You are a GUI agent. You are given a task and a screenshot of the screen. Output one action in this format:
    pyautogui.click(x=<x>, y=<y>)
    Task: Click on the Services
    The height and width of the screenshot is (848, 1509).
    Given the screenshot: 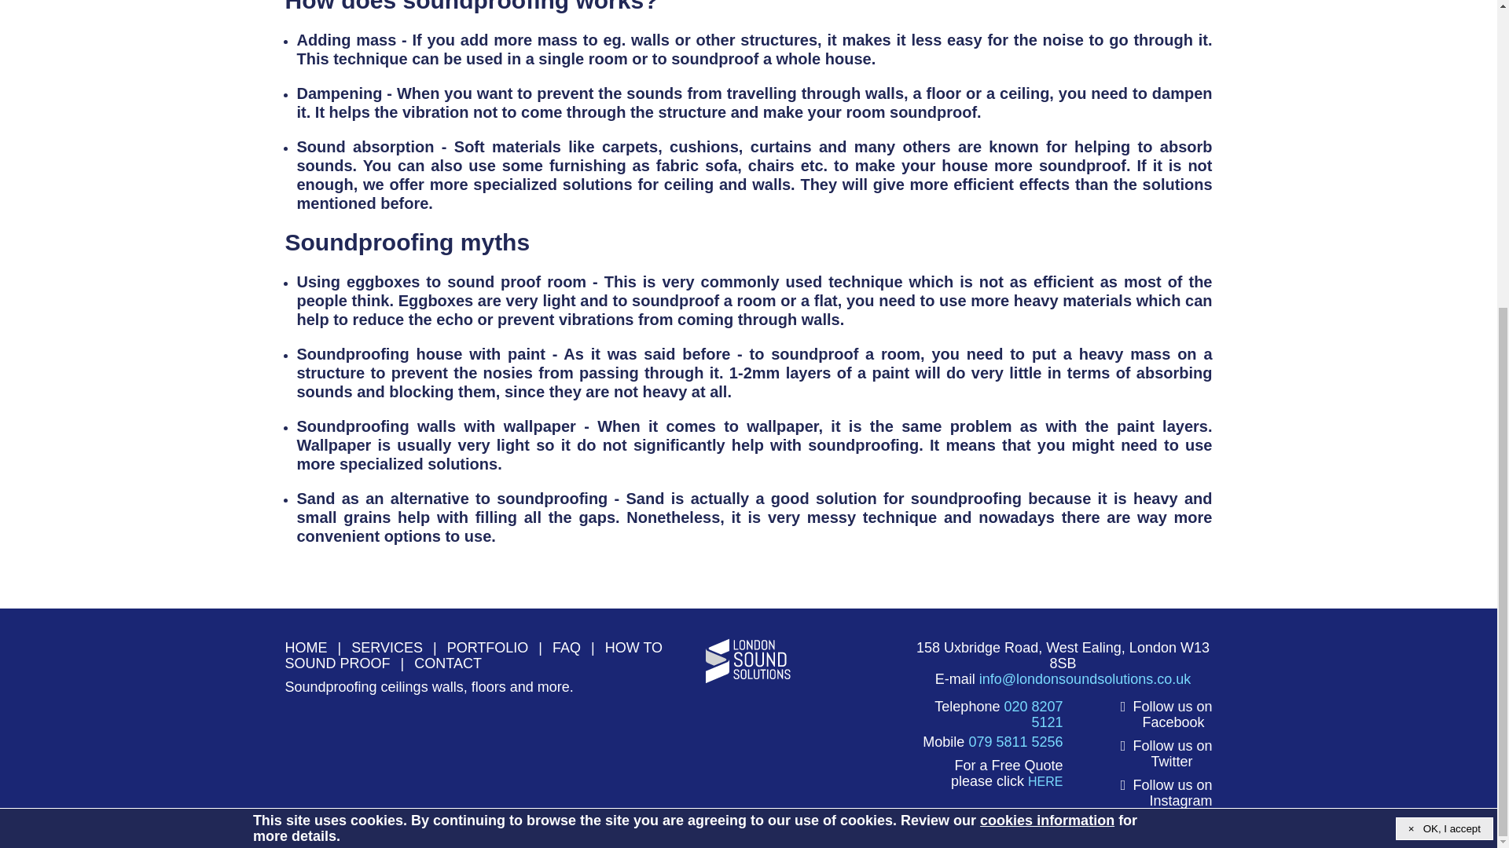 What is the action you would take?
    pyautogui.click(x=387, y=647)
    